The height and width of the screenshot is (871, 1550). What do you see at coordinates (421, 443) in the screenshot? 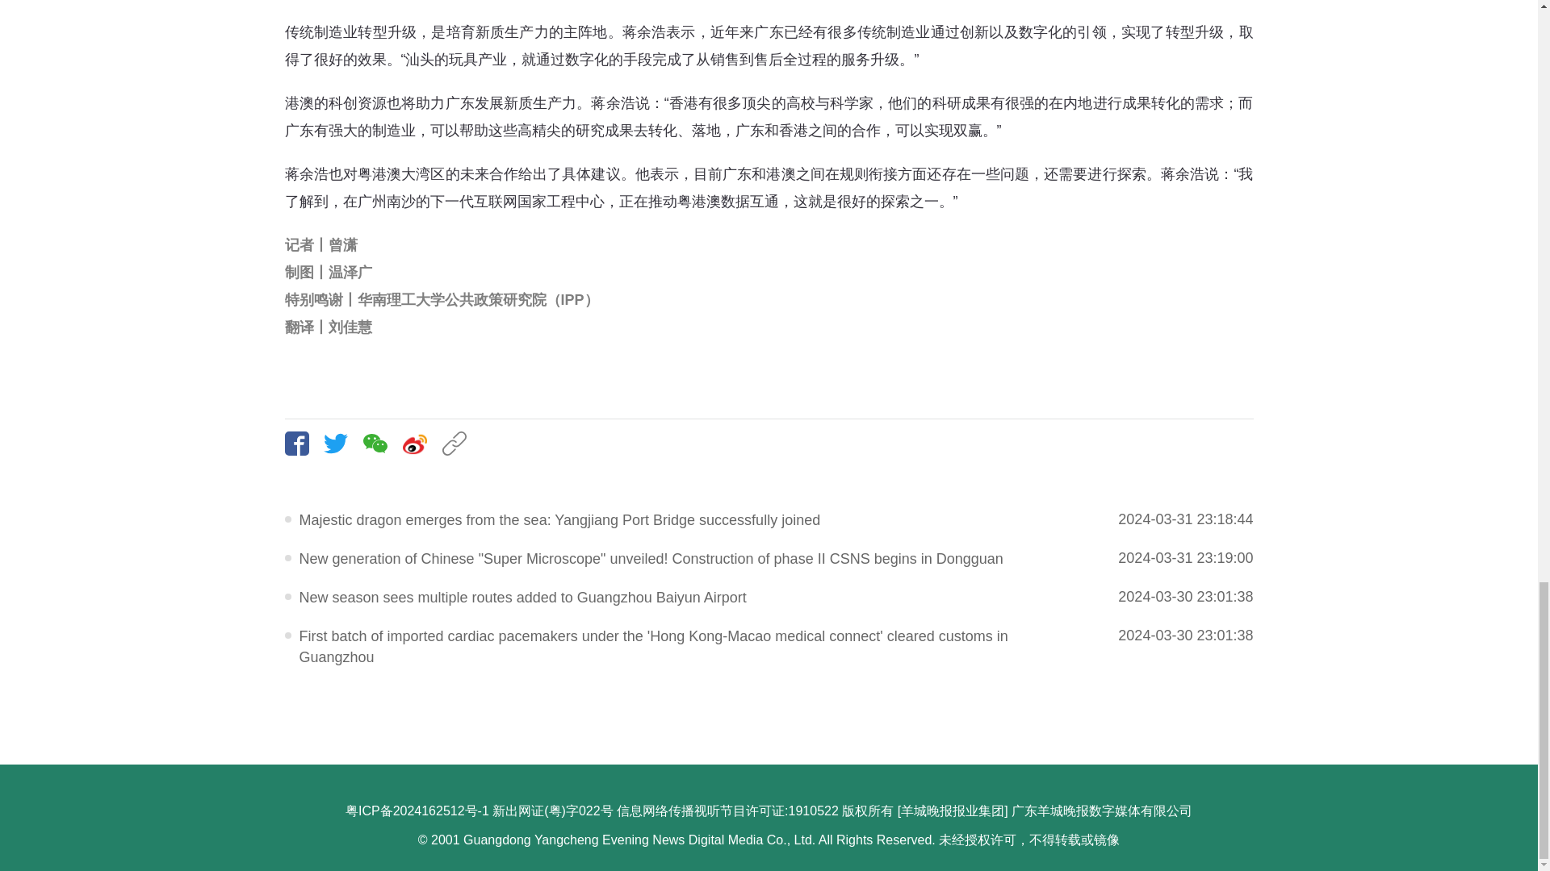
I see `Weibo` at bounding box center [421, 443].